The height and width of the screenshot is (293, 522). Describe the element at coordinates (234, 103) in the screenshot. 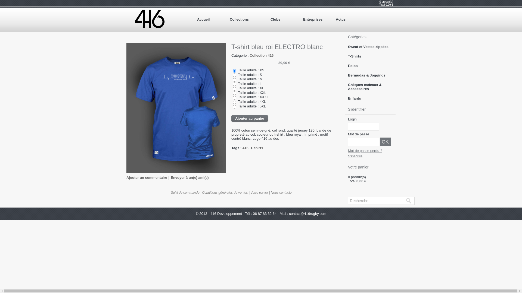

I see `478538|` at that location.